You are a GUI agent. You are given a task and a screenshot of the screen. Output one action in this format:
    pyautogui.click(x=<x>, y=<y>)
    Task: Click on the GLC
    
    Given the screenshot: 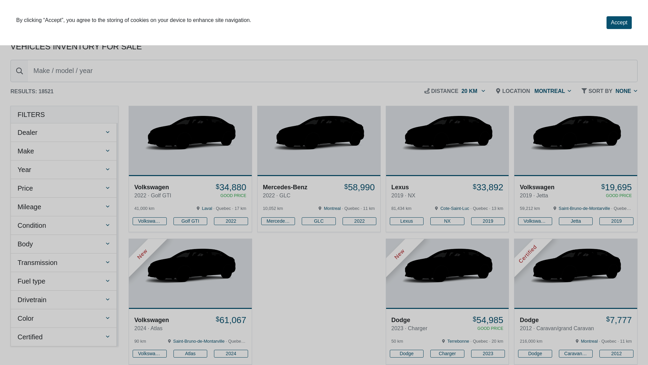 What is the action you would take?
    pyautogui.click(x=319, y=221)
    